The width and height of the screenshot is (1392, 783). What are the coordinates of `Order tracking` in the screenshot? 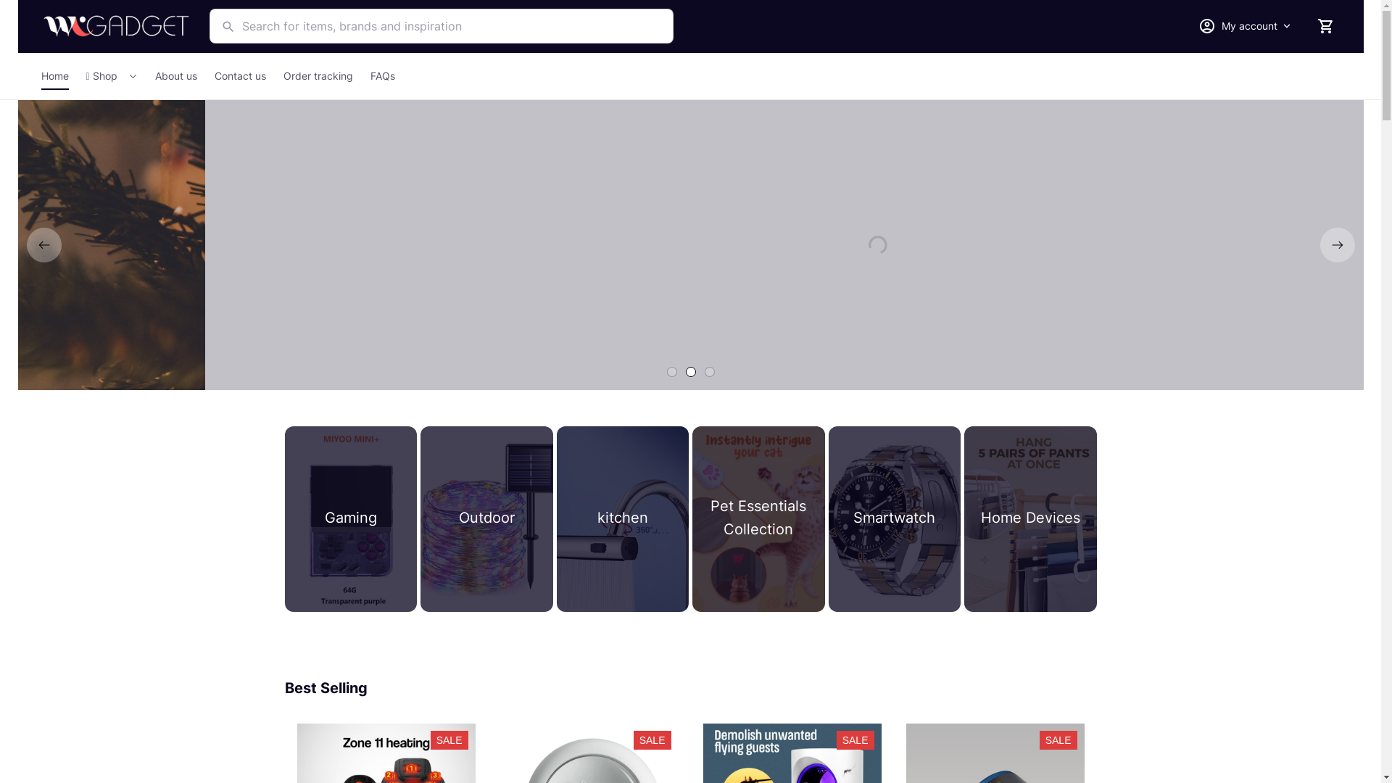 It's located at (318, 76).